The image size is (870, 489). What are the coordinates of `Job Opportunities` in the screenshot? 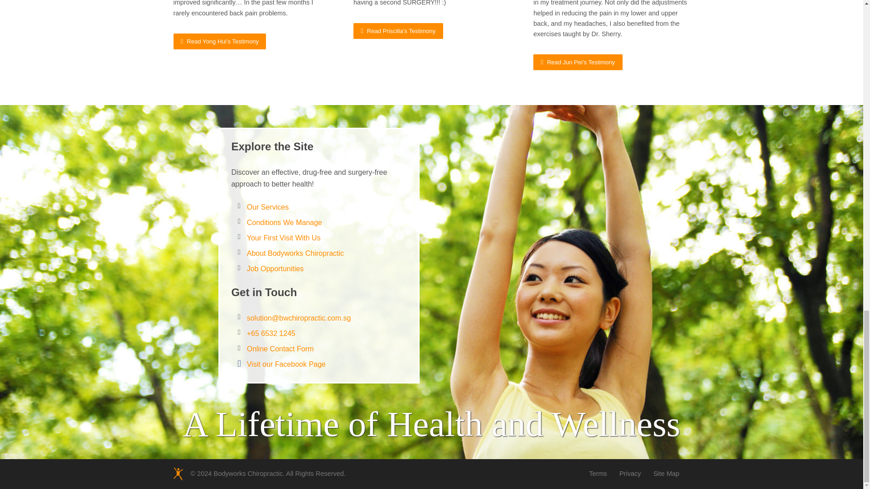 It's located at (275, 268).